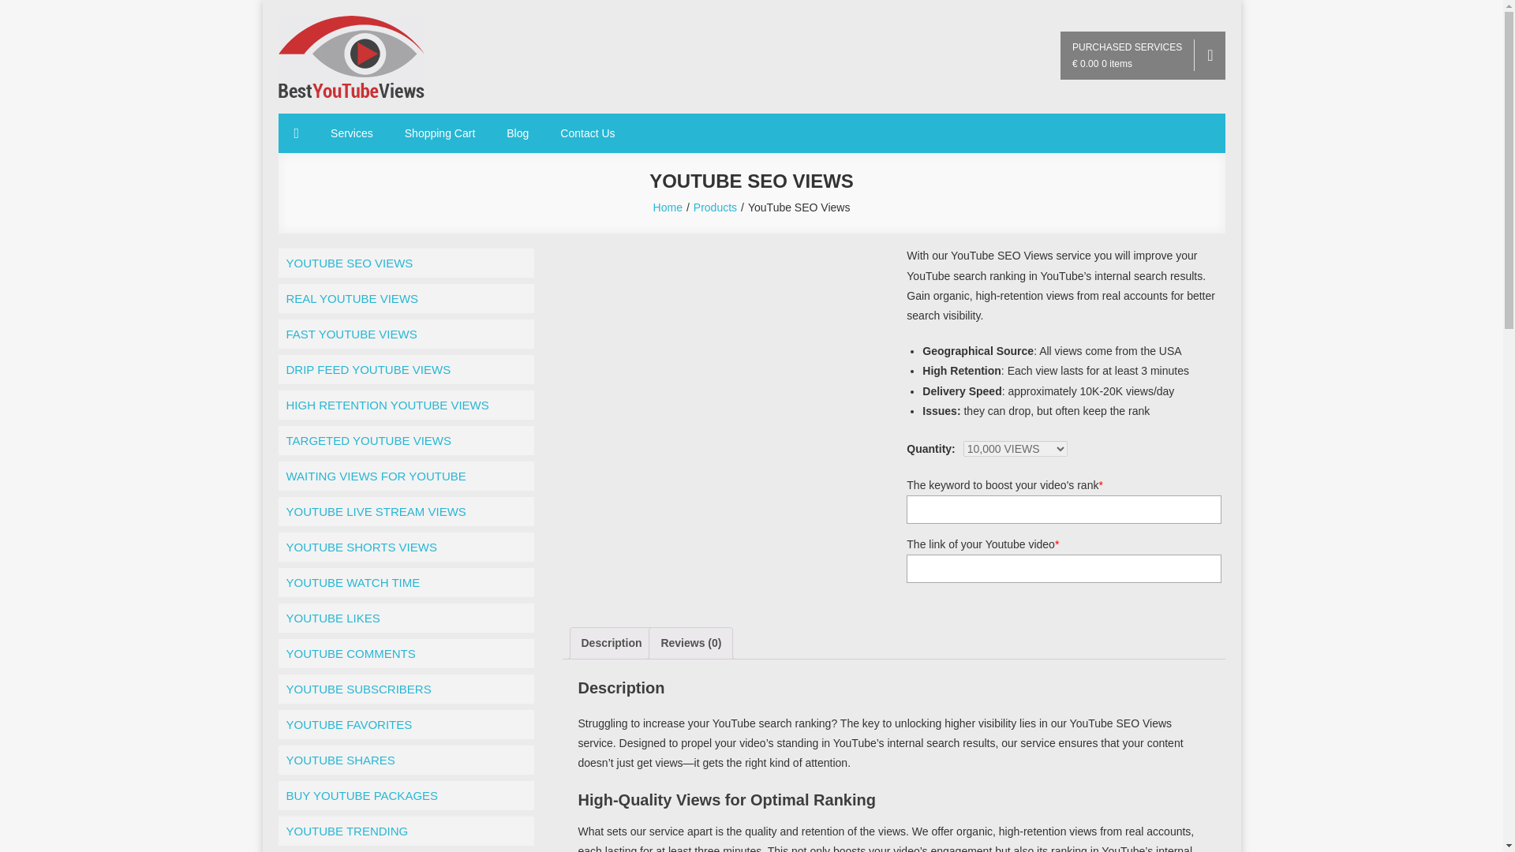  I want to click on YOUTUBE SHORTS VIEWS, so click(405, 547).